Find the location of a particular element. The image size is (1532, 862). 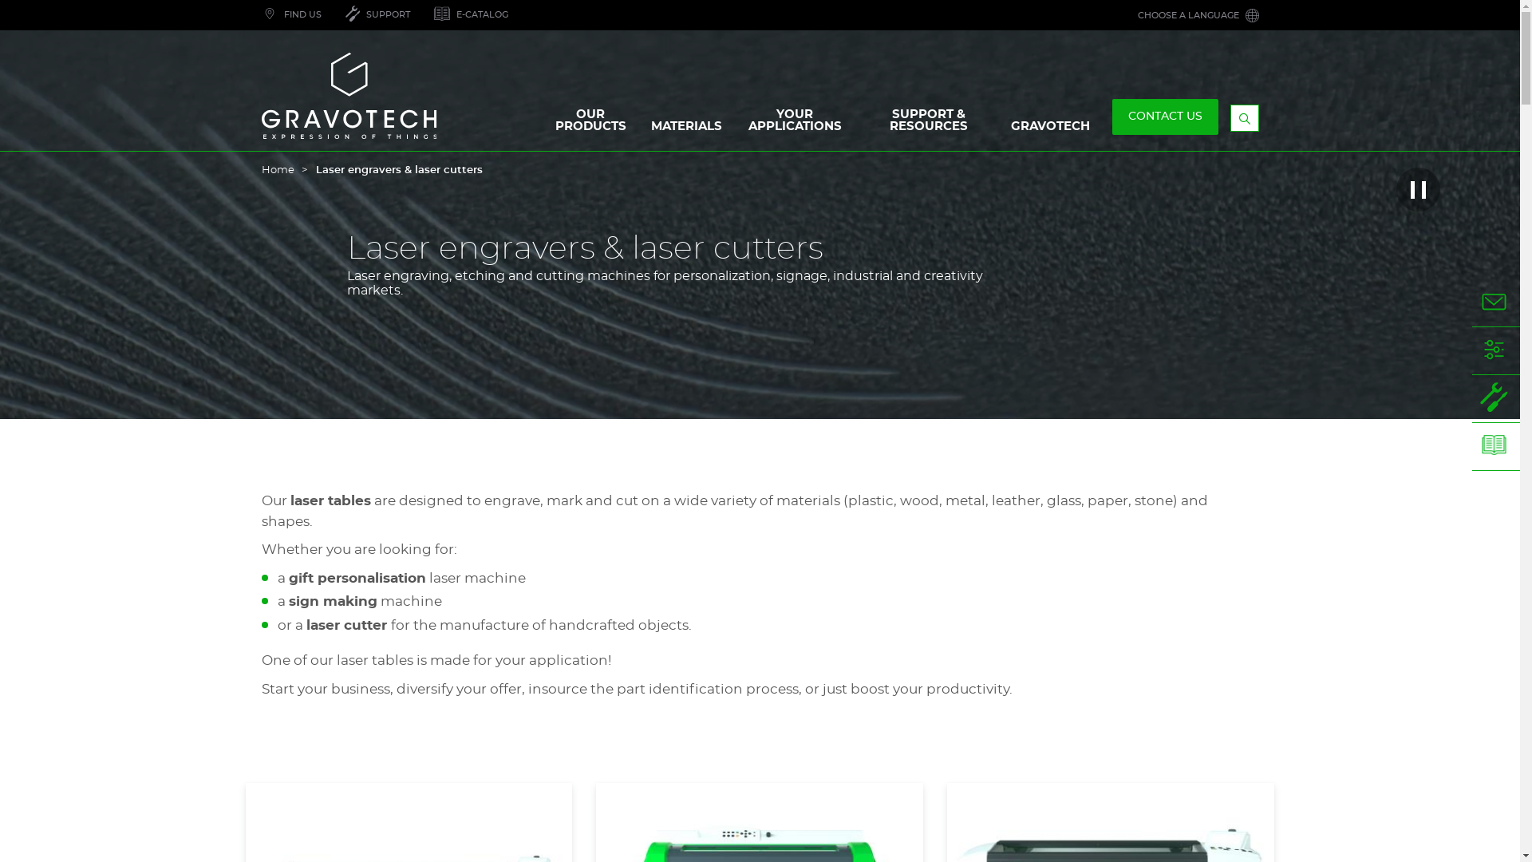

Home is located at coordinates (284, 171).